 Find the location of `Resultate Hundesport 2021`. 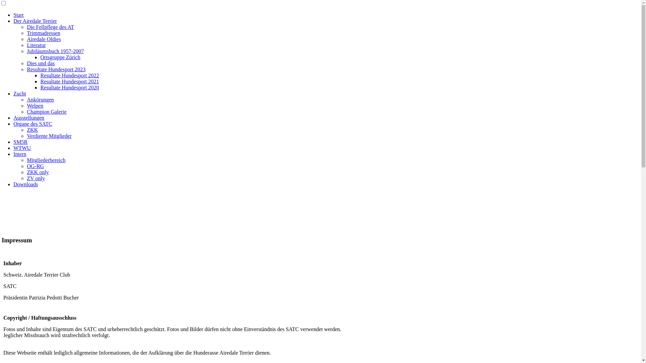

Resultate Hundesport 2021 is located at coordinates (70, 81).